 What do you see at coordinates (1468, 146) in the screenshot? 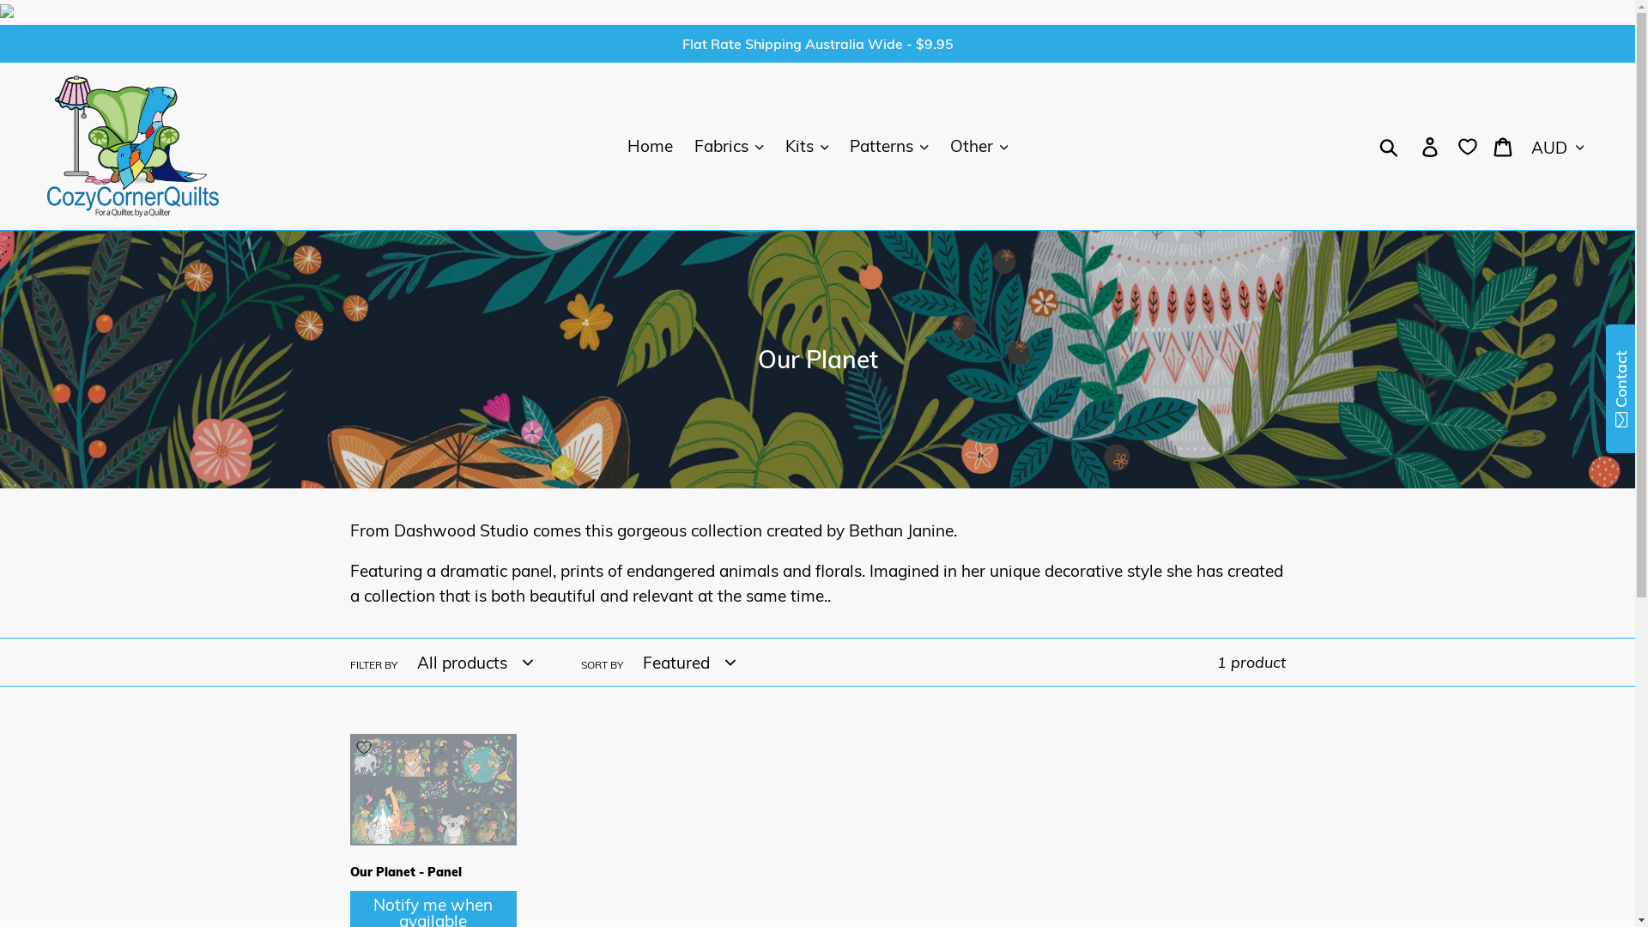
I see `View Wishlist` at bounding box center [1468, 146].